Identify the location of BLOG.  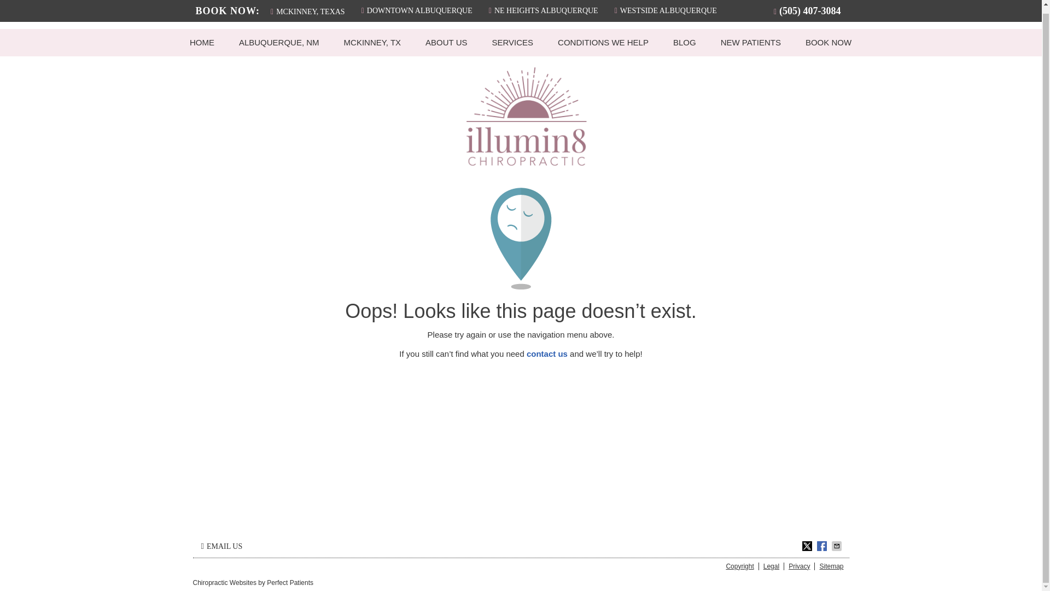
(685, 42).